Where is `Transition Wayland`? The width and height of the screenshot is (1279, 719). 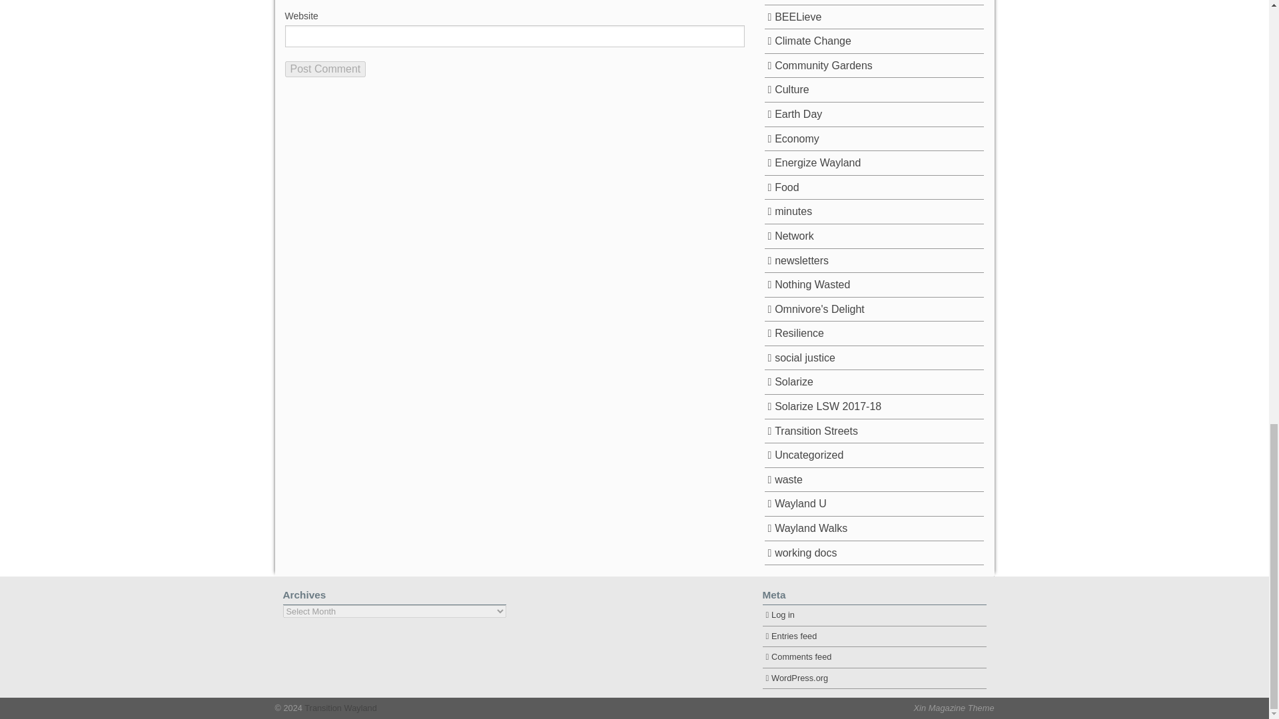
Transition Wayland is located at coordinates (340, 708).